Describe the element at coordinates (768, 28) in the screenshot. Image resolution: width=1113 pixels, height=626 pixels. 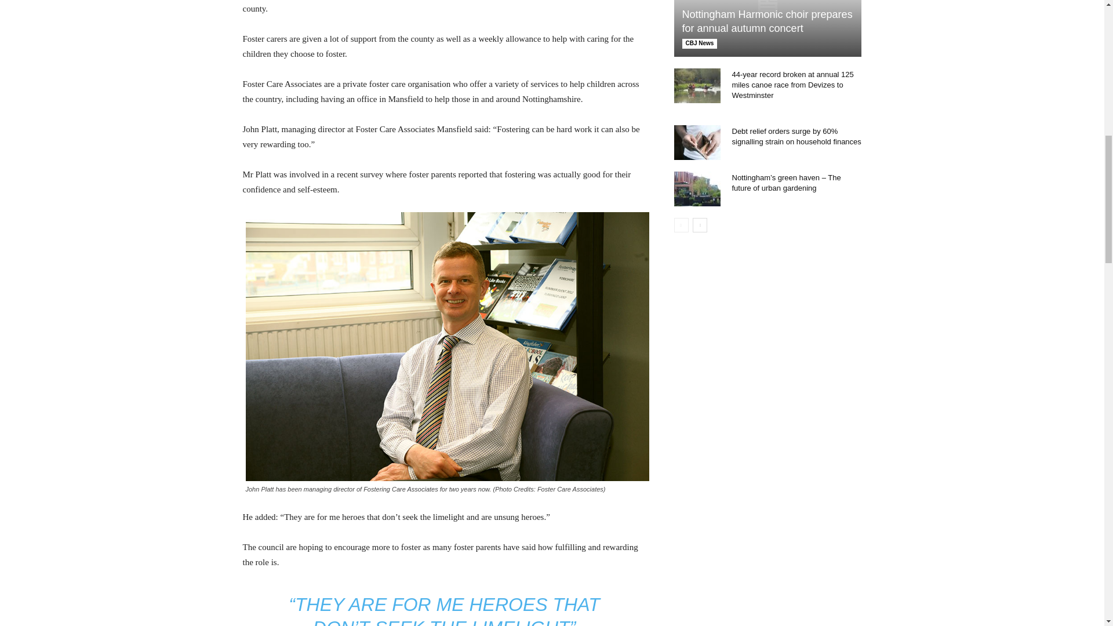
I see `Nottingham Harmonic choir prepares for annual autumn concert` at that location.